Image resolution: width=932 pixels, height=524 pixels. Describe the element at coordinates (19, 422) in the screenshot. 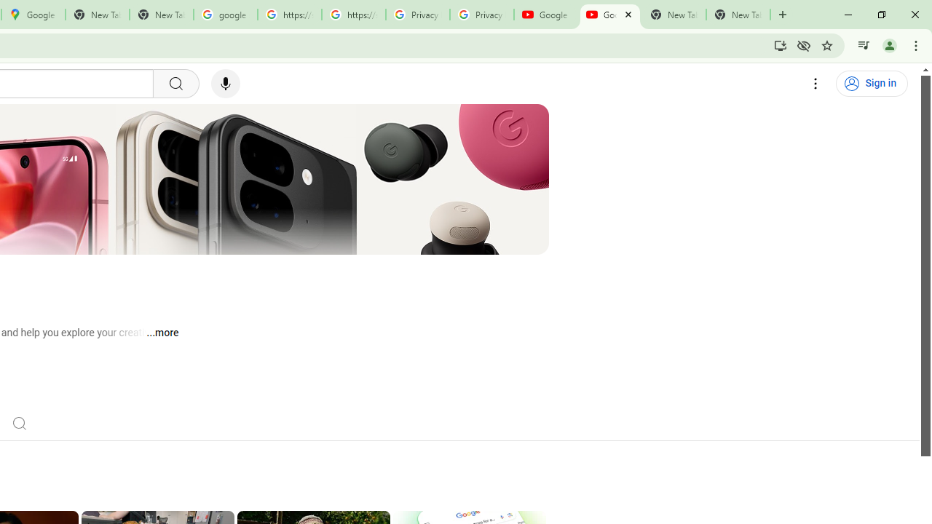

I see `Search` at that location.